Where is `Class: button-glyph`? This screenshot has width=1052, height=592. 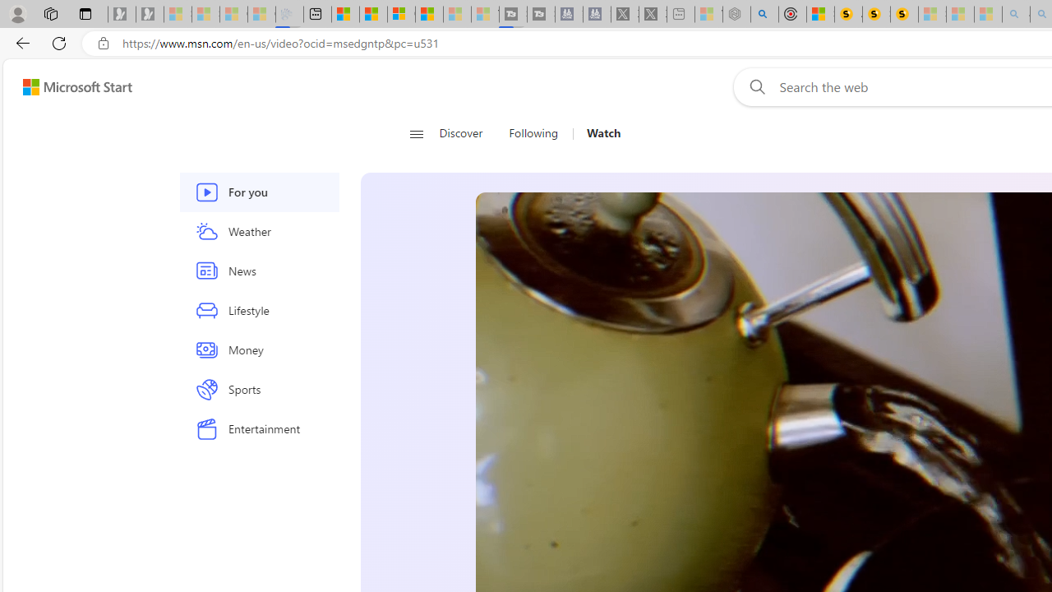
Class: button-glyph is located at coordinates (416, 133).